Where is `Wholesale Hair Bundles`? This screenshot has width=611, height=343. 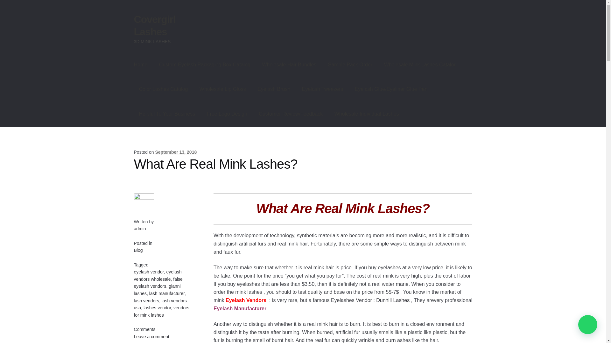 Wholesale Hair Bundles is located at coordinates (289, 65).